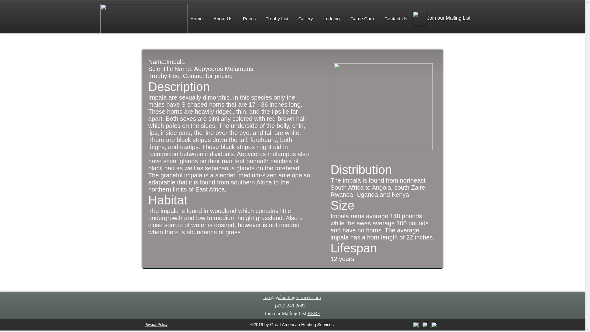  I want to click on About Us, so click(222, 18).